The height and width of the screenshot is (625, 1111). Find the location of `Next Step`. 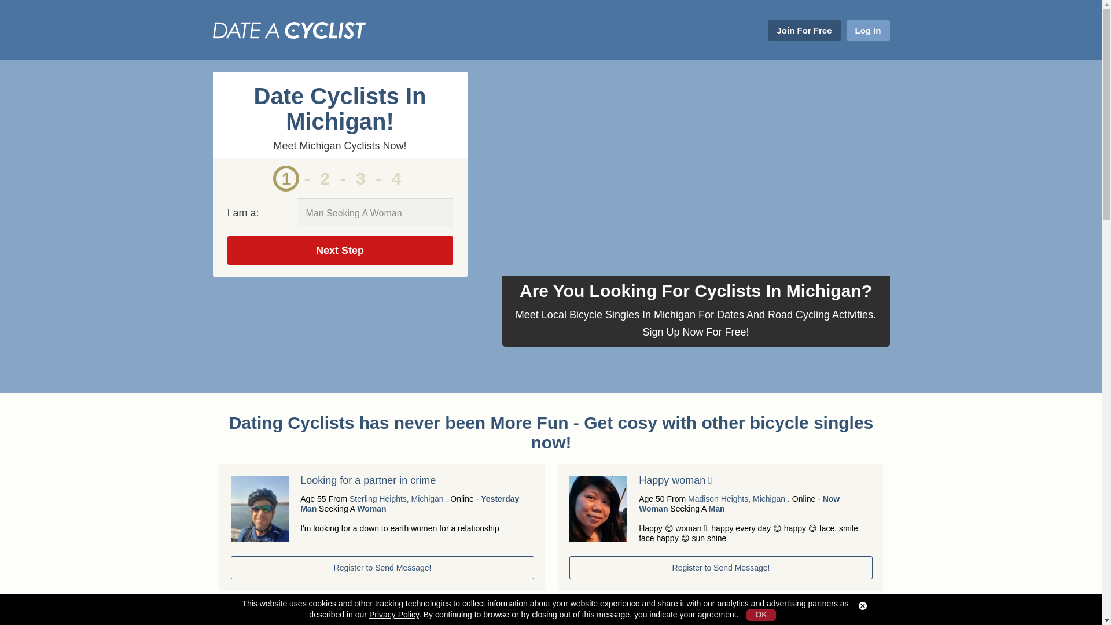

Next Step is located at coordinates (339, 250).